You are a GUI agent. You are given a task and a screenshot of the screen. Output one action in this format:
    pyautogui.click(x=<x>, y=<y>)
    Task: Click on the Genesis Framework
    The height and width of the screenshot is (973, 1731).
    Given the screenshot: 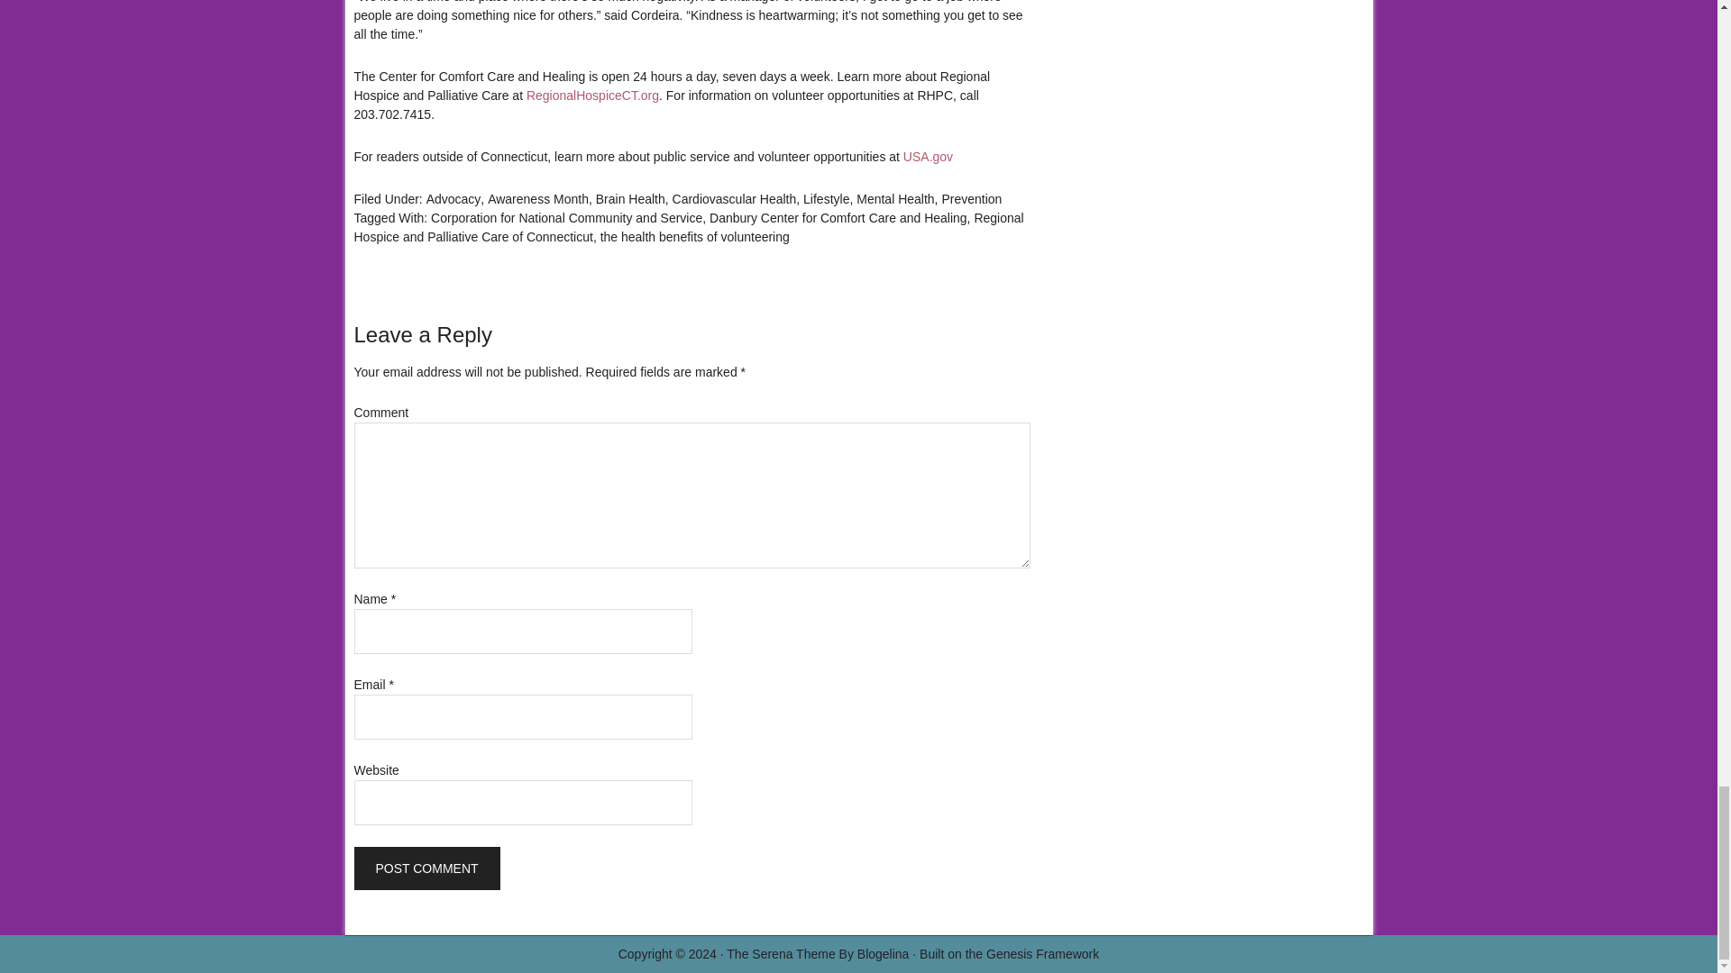 What is the action you would take?
    pyautogui.click(x=1042, y=953)
    